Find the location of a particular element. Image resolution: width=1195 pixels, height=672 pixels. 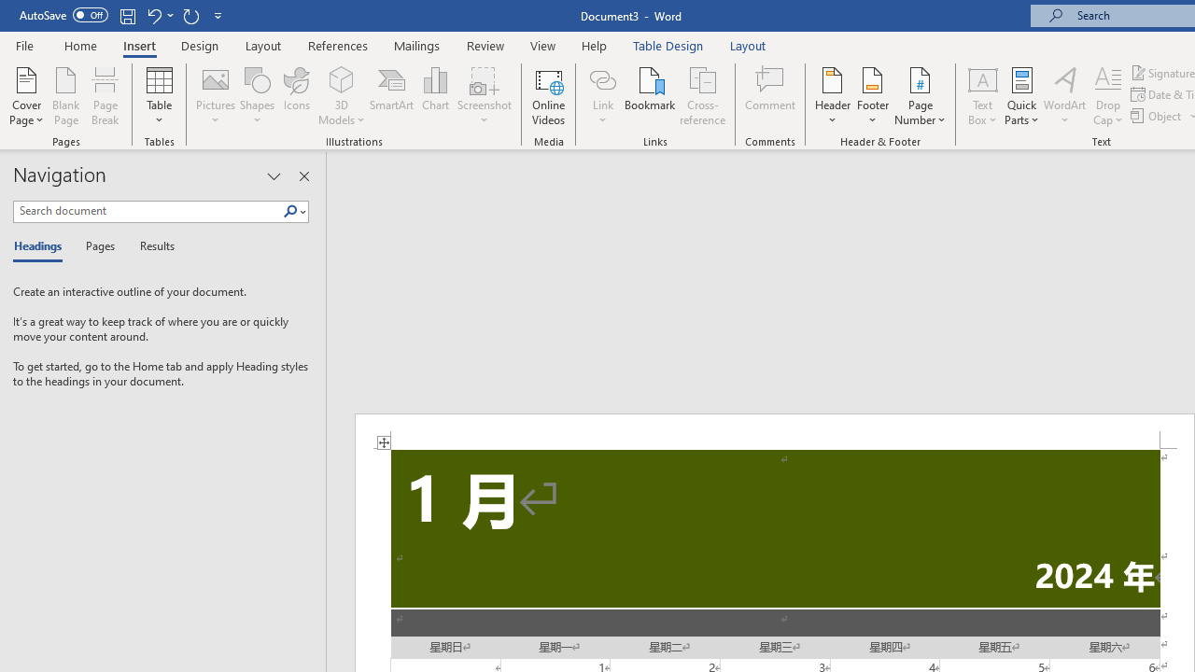

Footer is located at coordinates (872, 95).